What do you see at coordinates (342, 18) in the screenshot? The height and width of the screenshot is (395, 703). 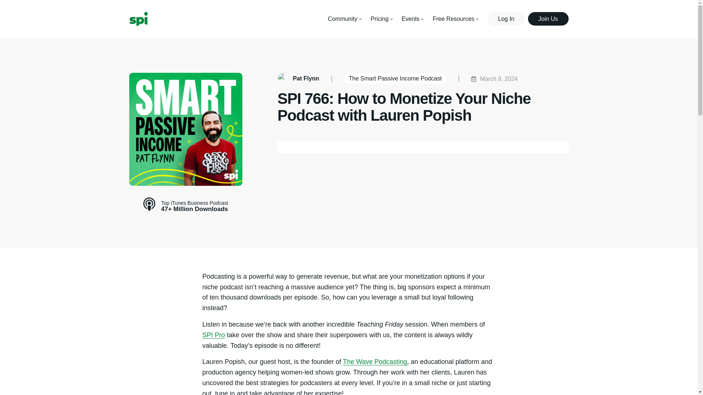 I see `Community` at bounding box center [342, 18].